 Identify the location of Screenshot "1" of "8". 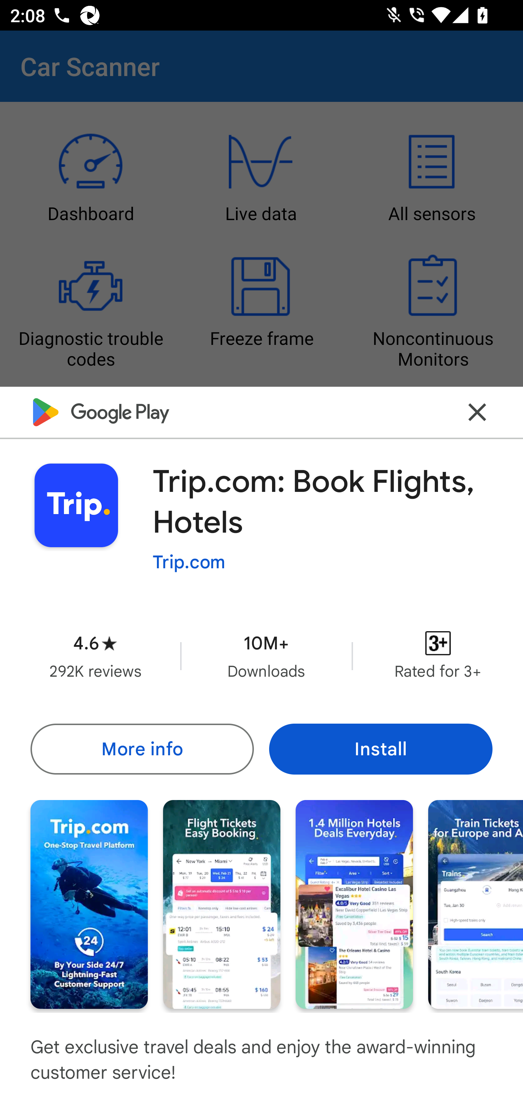
(89, 904).